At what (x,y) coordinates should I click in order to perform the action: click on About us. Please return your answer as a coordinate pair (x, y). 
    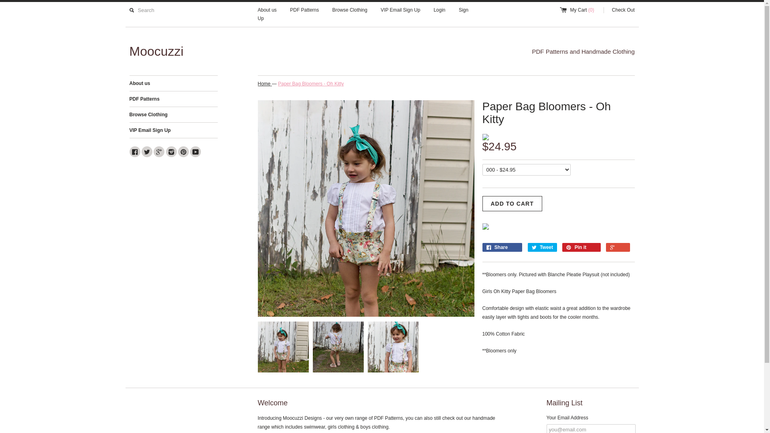
    Looking at the image, I should click on (267, 10).